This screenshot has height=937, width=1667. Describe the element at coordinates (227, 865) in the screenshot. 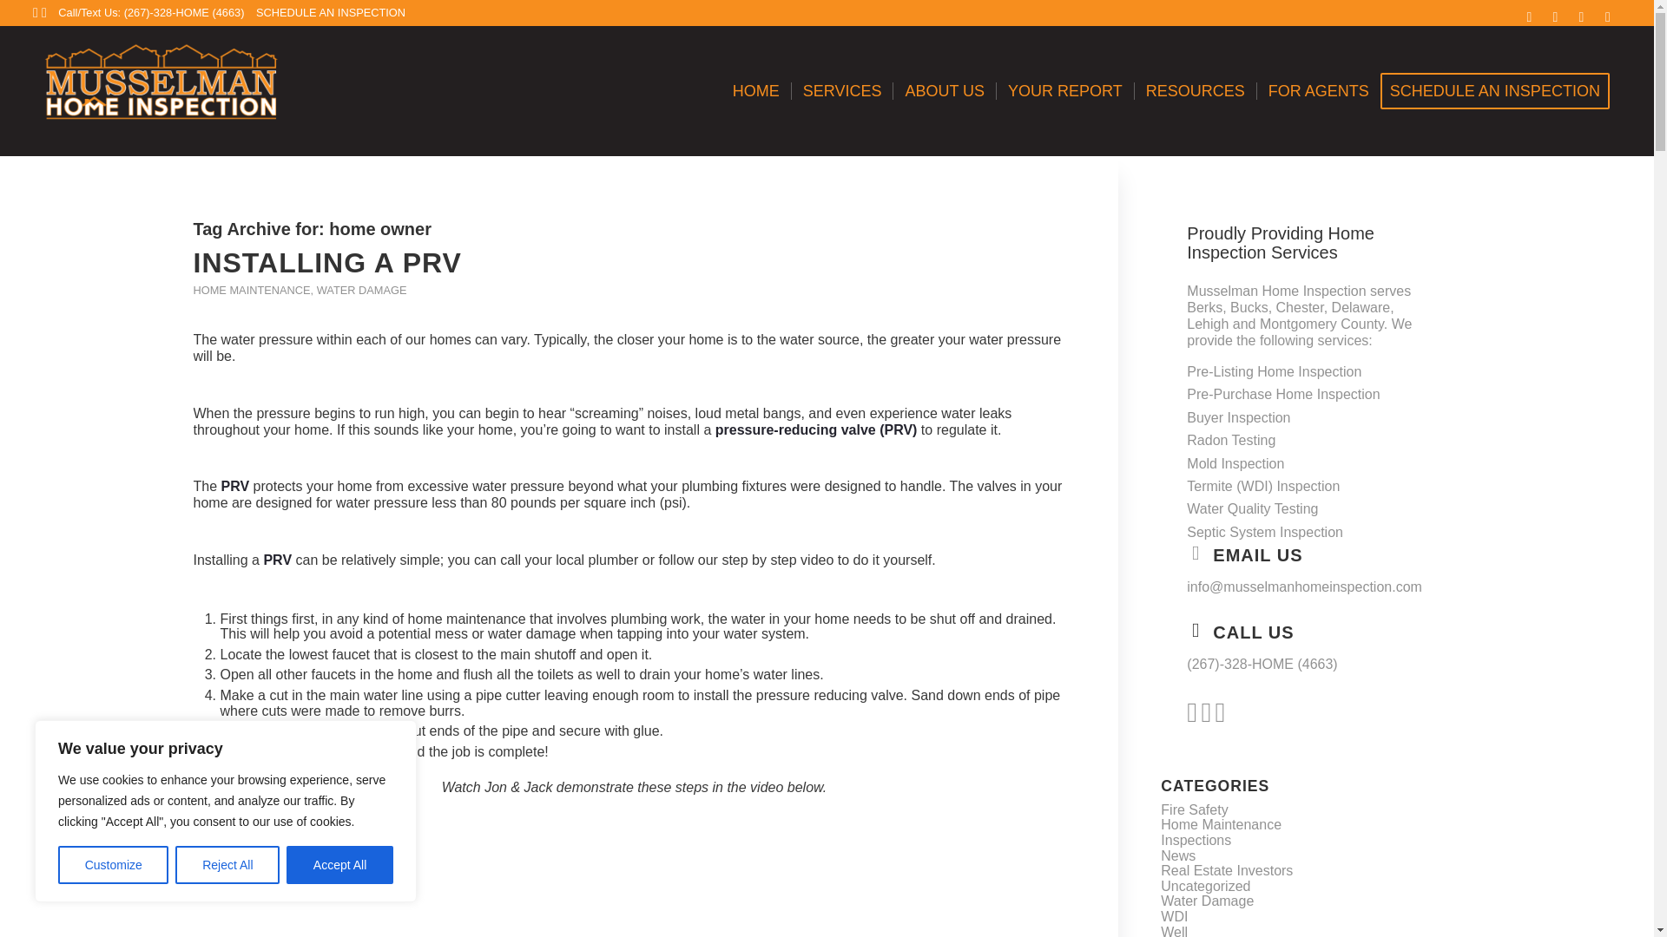

I see `Reject All` at that location.